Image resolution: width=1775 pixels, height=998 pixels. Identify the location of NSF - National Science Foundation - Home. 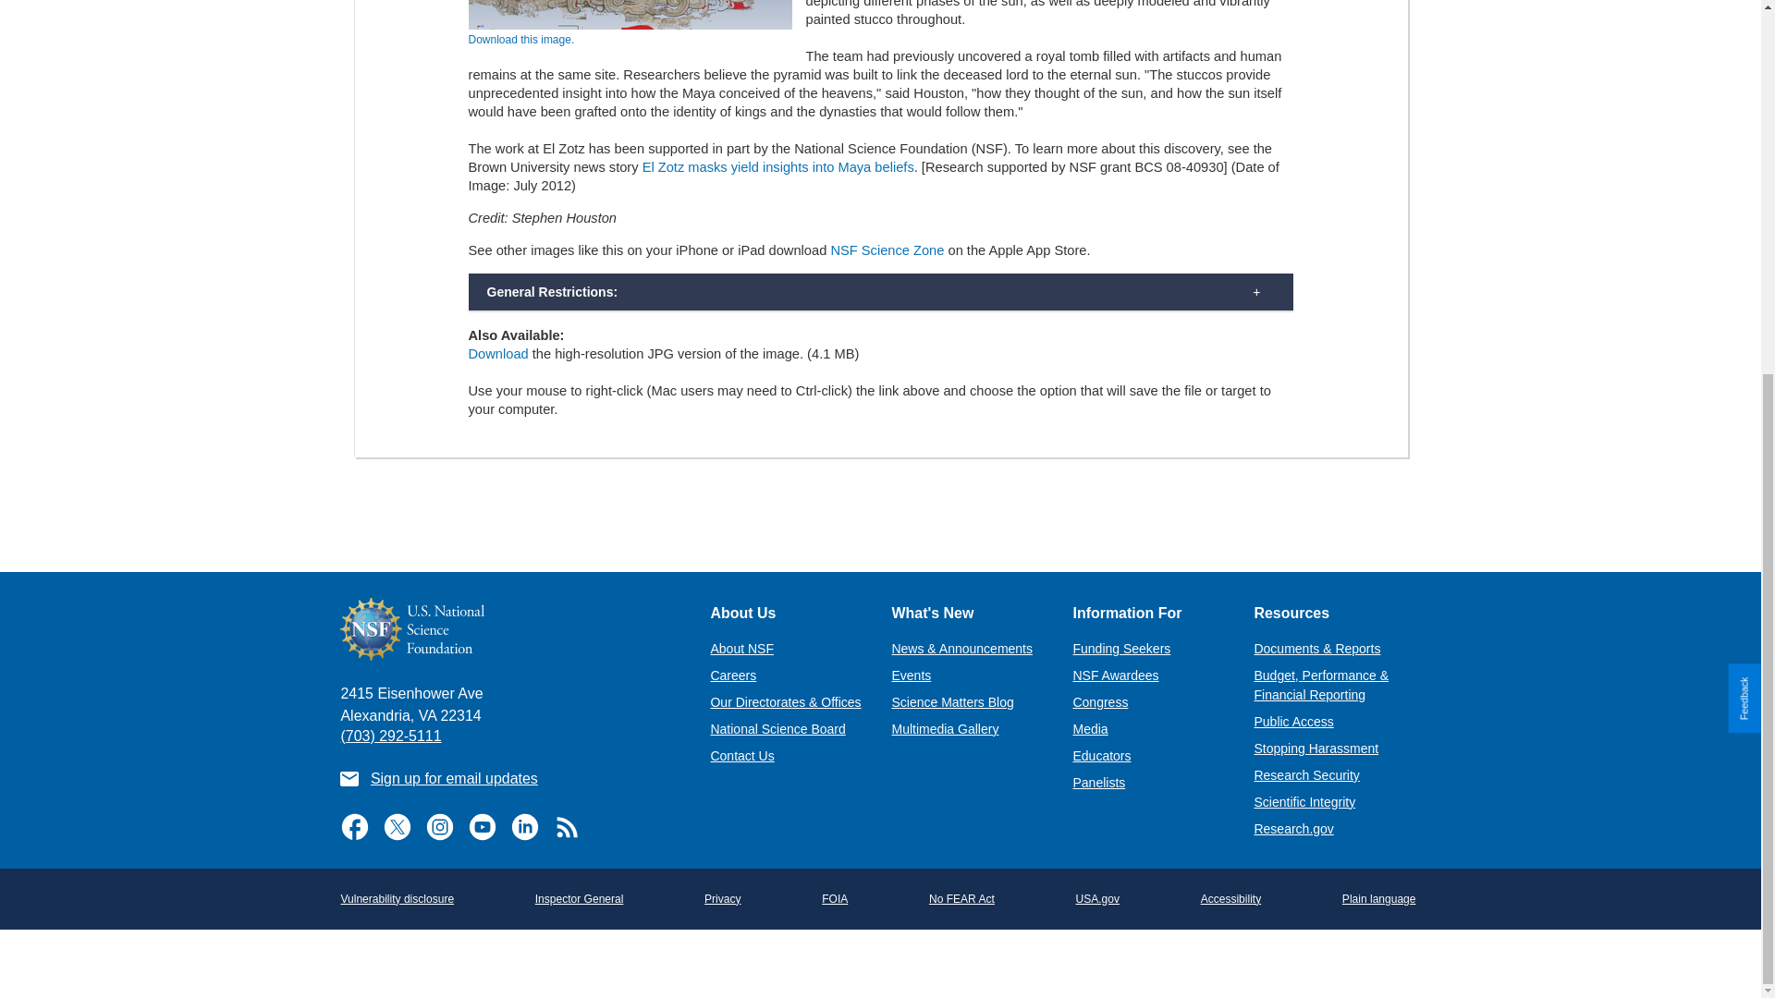
(510, 628).